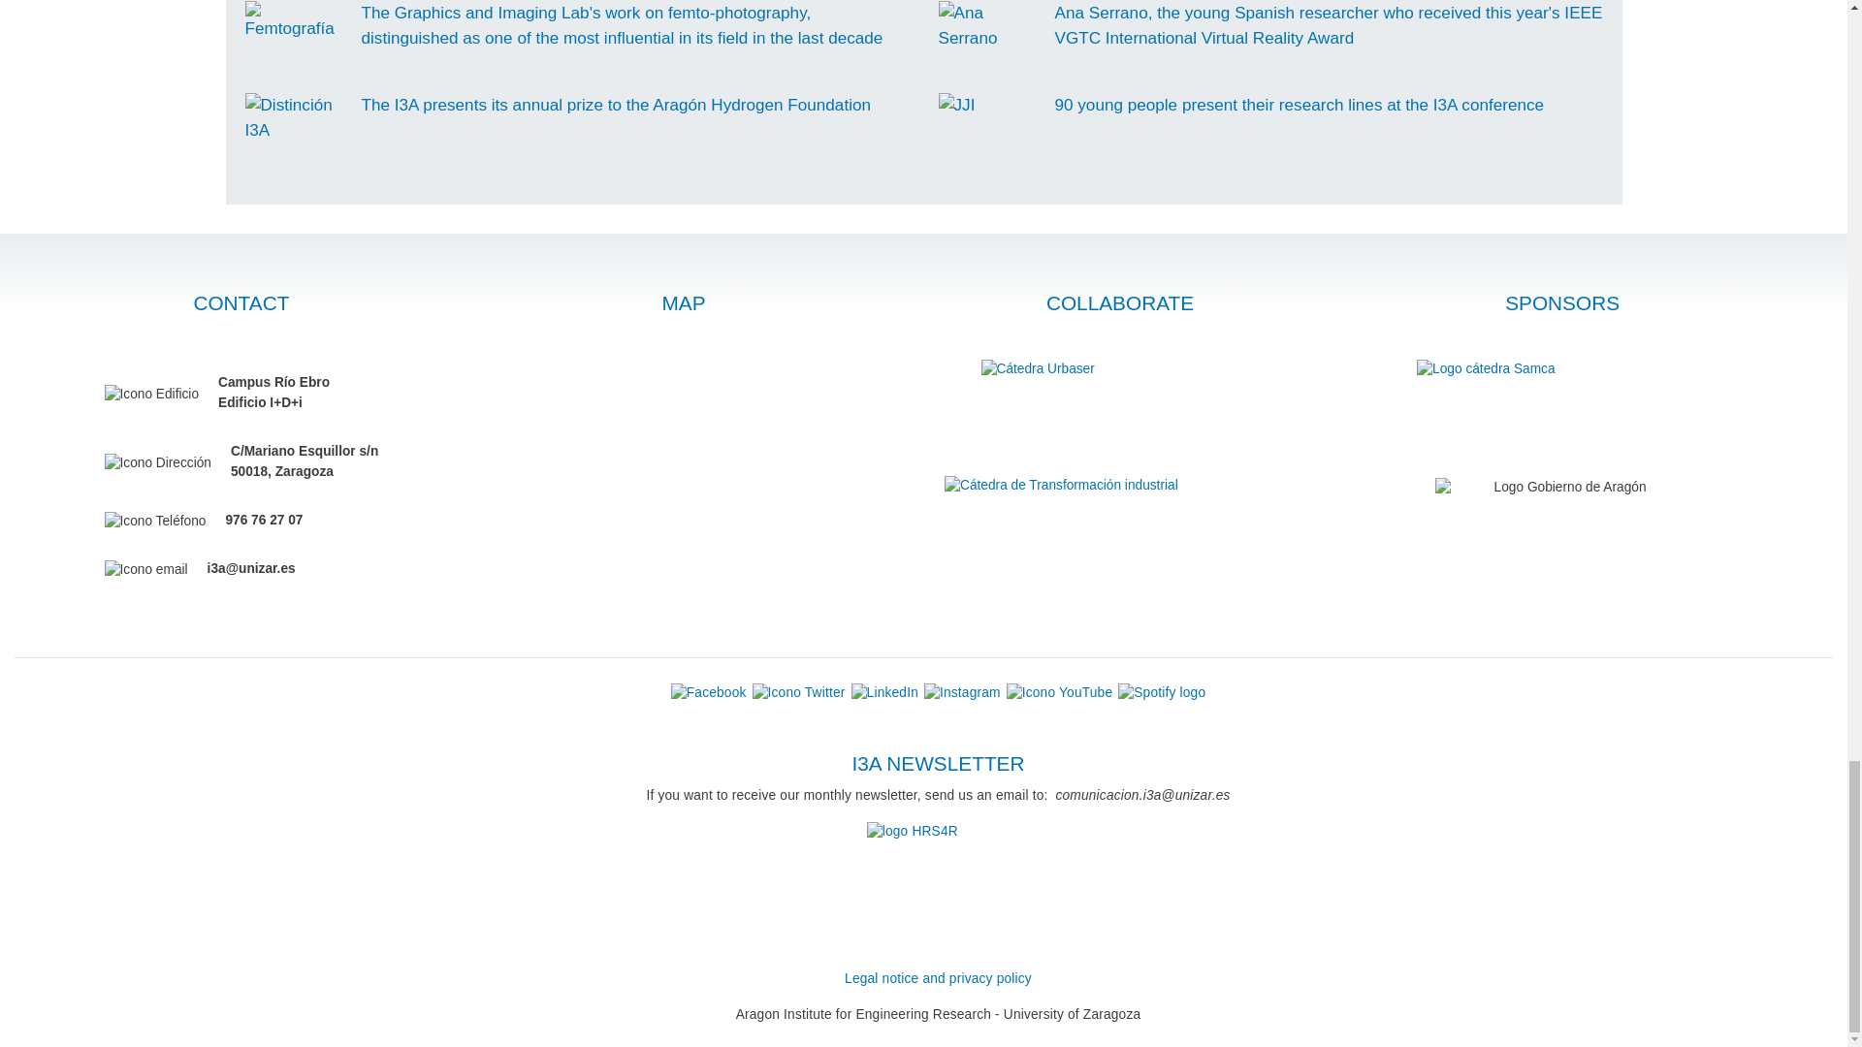  Describe the element at coordinates (1162, 692) in the screenshot. I see `Spotify` at that location.